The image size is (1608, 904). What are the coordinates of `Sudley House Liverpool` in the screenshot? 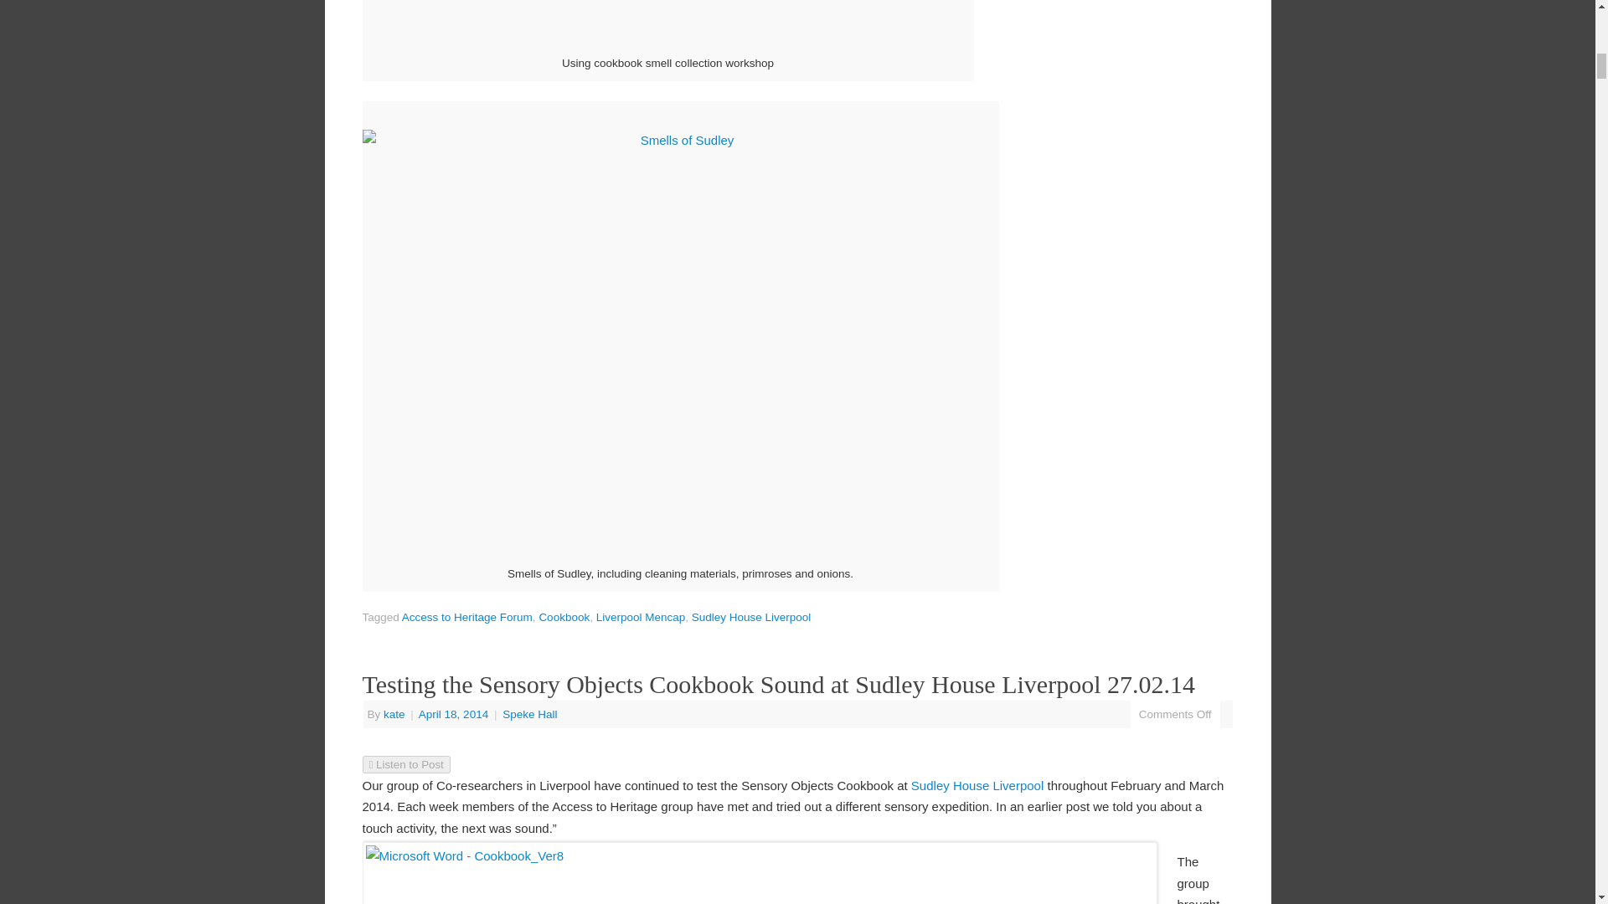 It's located at (751, 618).